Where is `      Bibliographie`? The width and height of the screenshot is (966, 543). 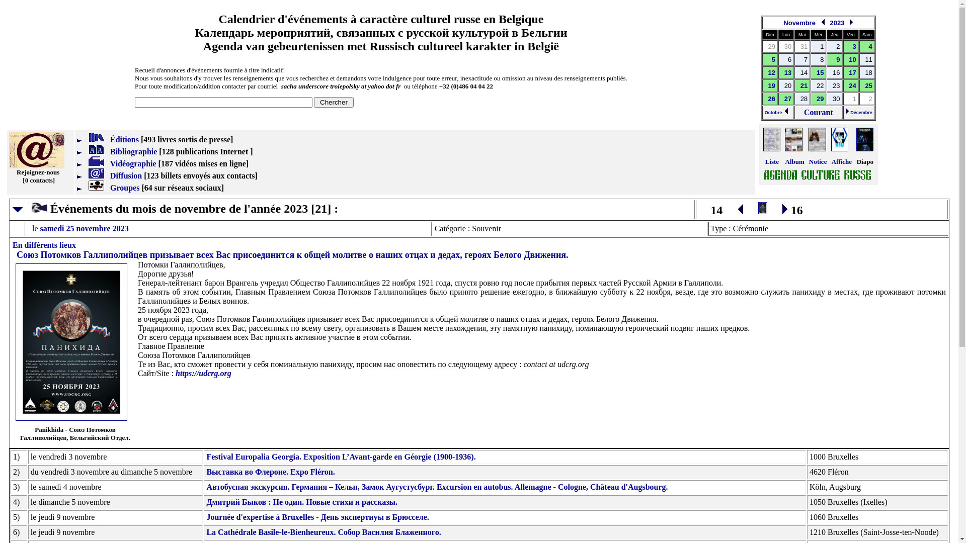
      Bibliographie is located at coordinates (117, 152).